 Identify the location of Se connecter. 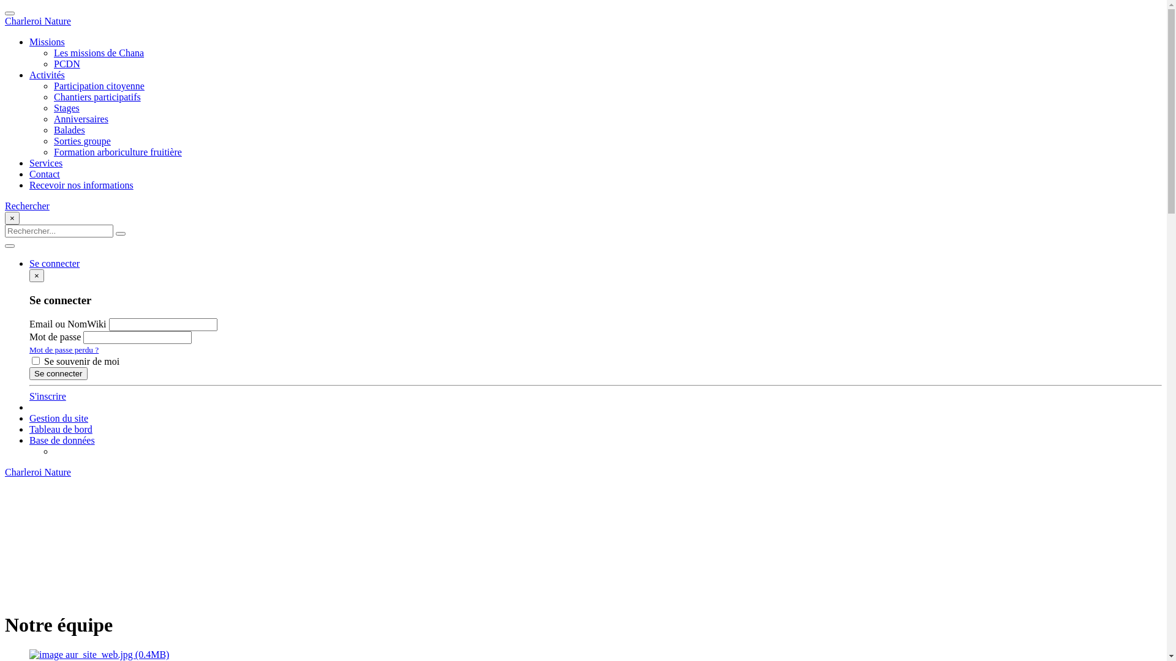
(59, 373).